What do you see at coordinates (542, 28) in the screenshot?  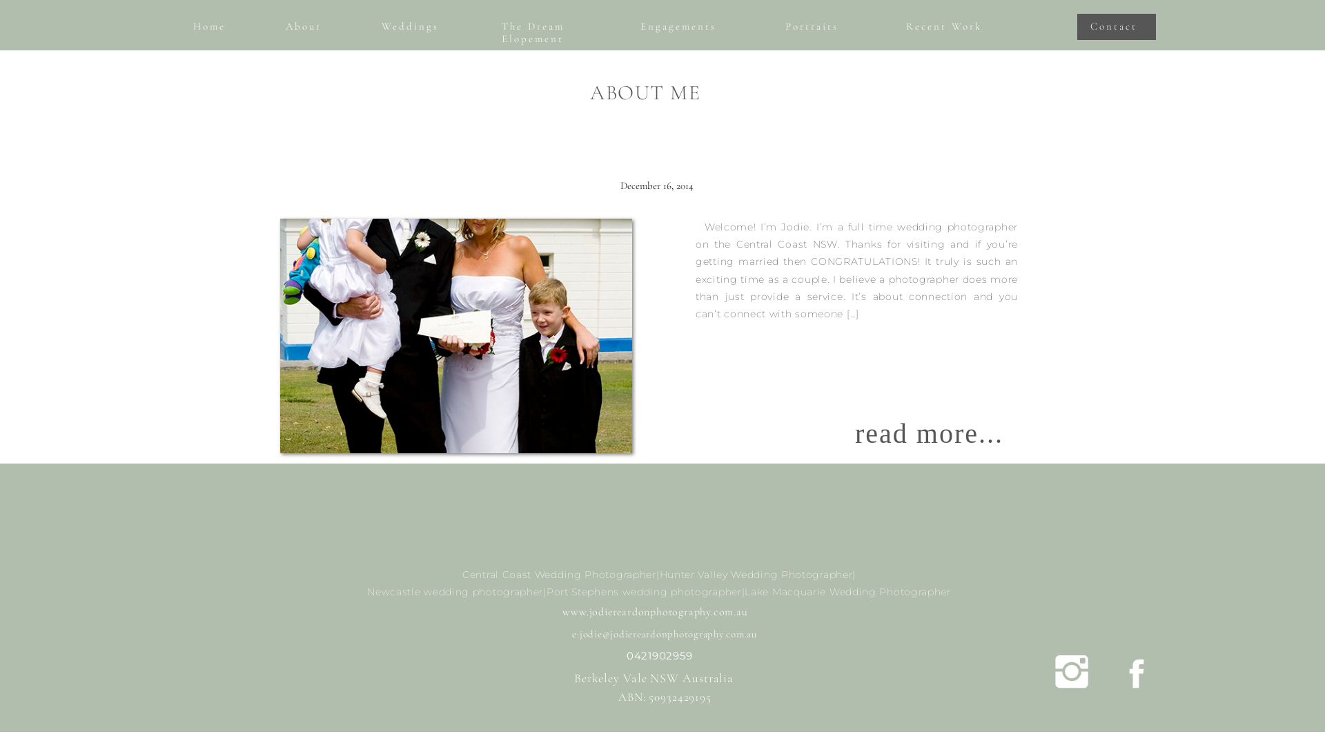 I see `The Dream Elopement` at bounding box center [542, 28].